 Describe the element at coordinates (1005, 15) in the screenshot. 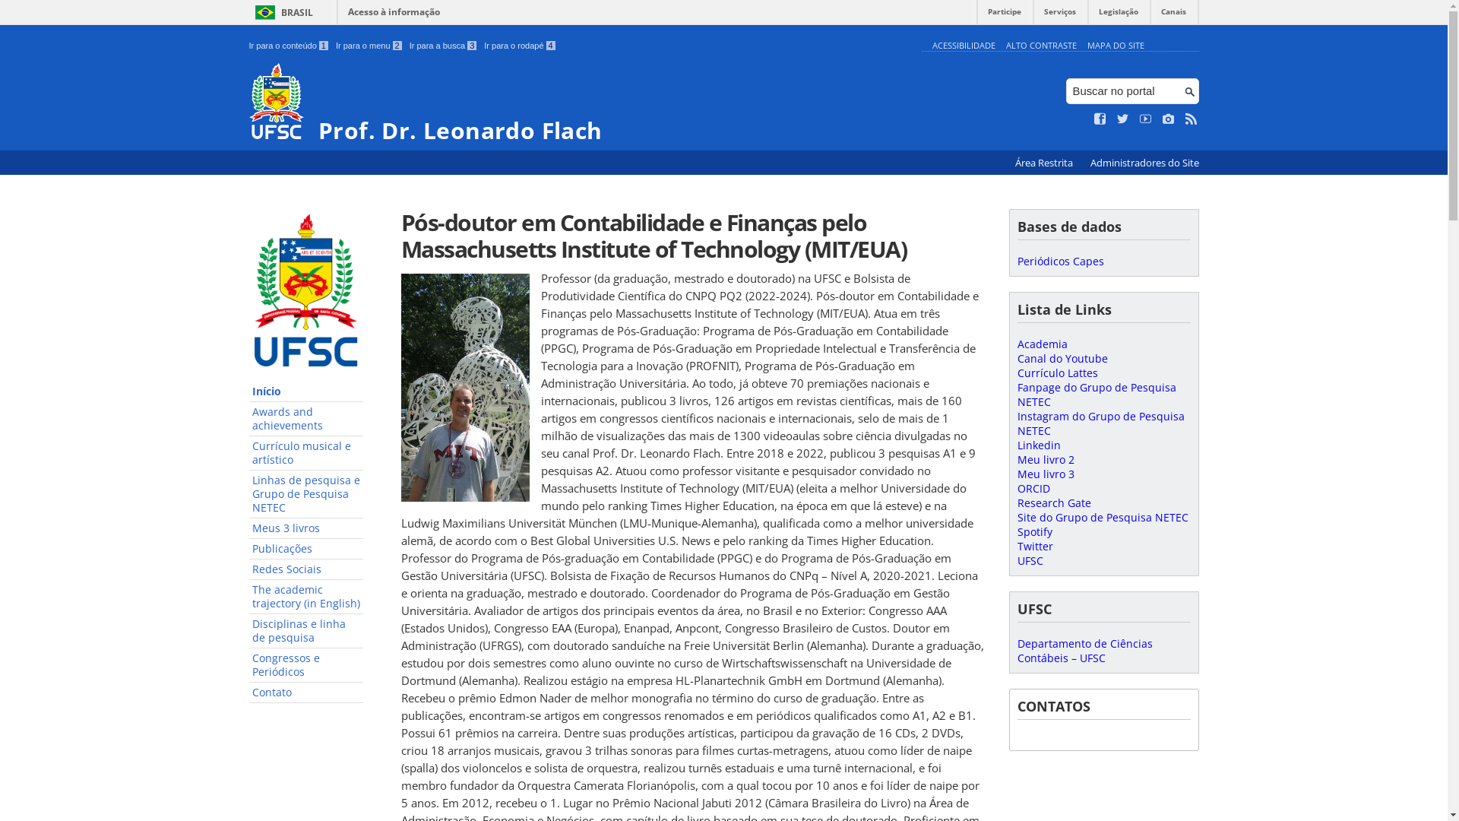

I see `Participe` at that location.